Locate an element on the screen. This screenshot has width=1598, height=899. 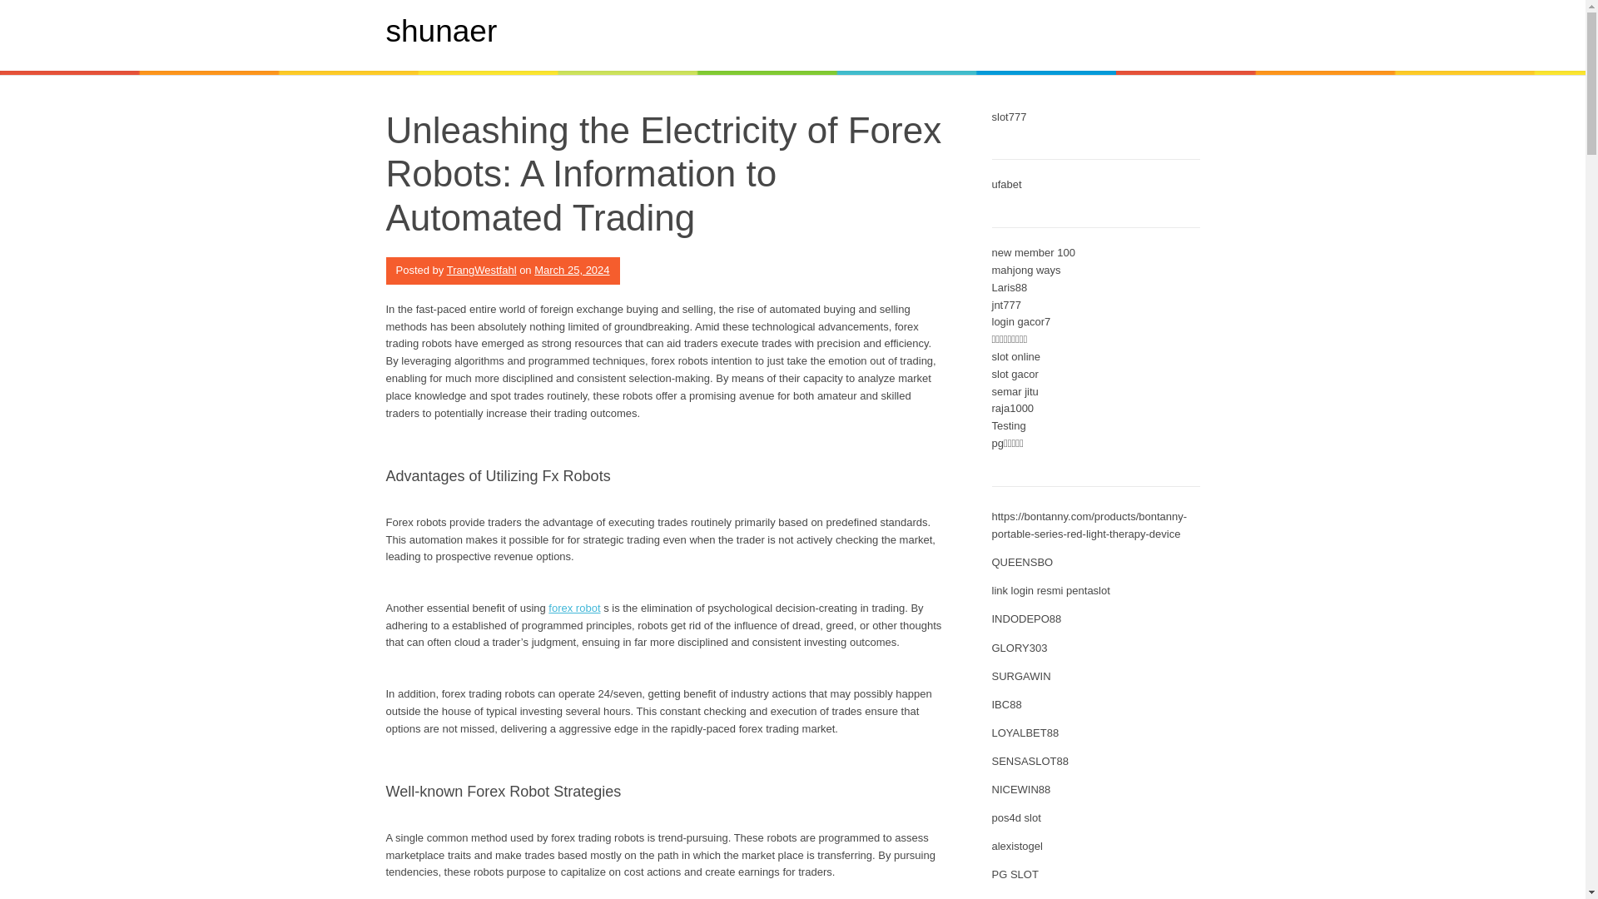
login gacor7 is located at coordinates (1022, 321).